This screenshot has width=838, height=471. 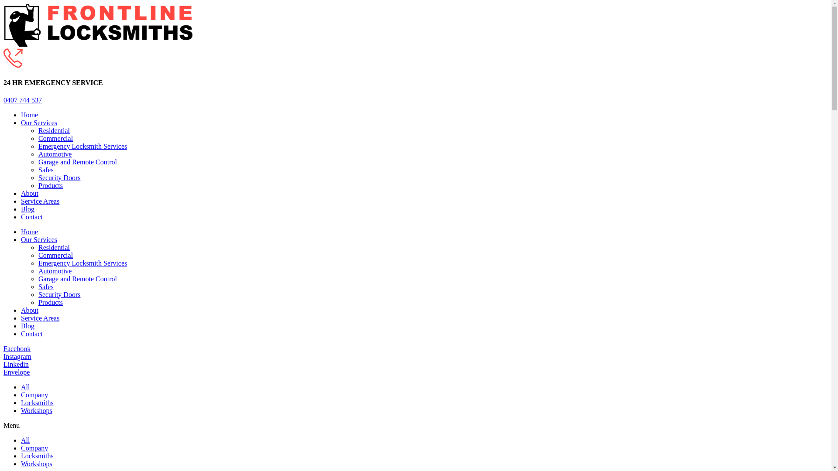 I want to click on Workshops, so click(x=37, y=464).